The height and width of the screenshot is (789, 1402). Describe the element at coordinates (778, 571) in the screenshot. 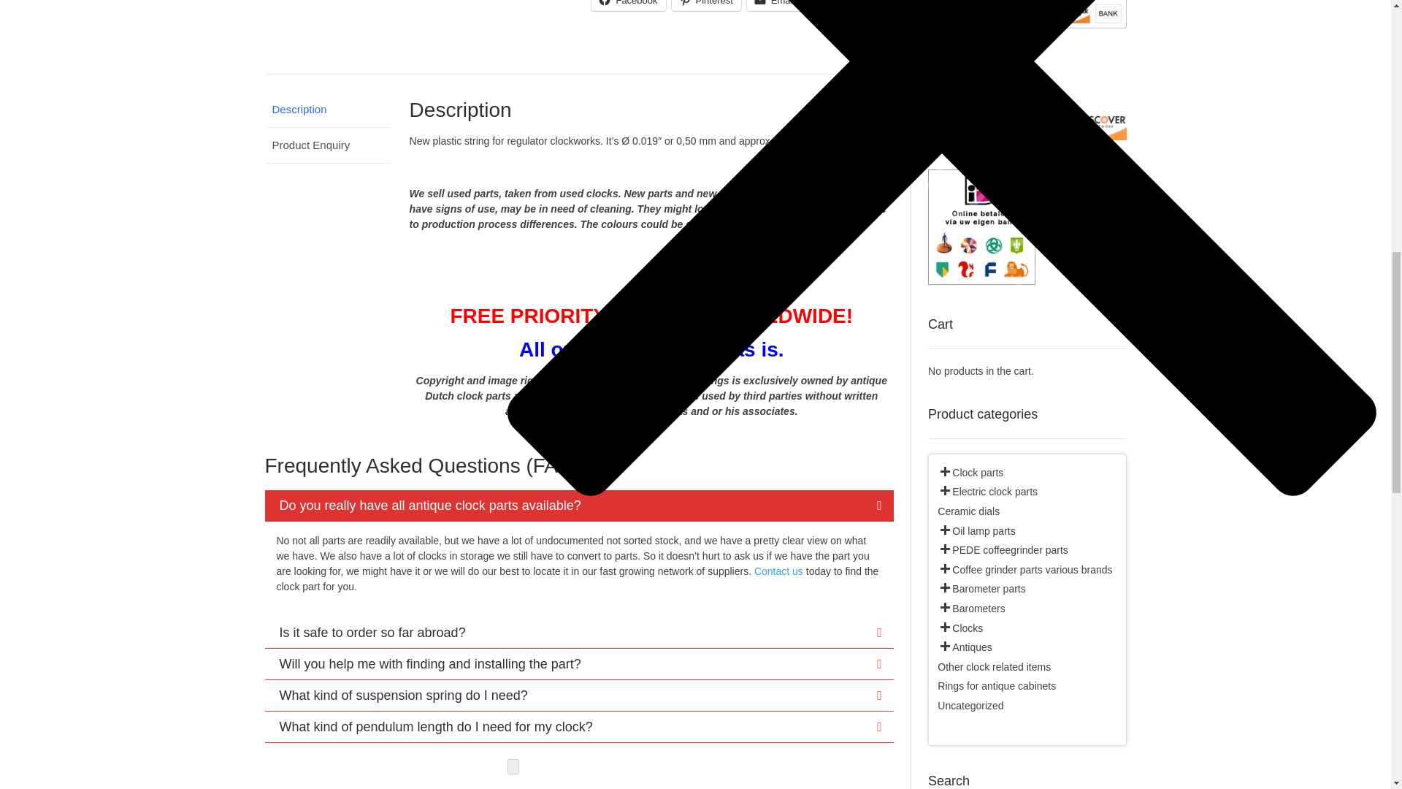

I see `Contact us` at that location.